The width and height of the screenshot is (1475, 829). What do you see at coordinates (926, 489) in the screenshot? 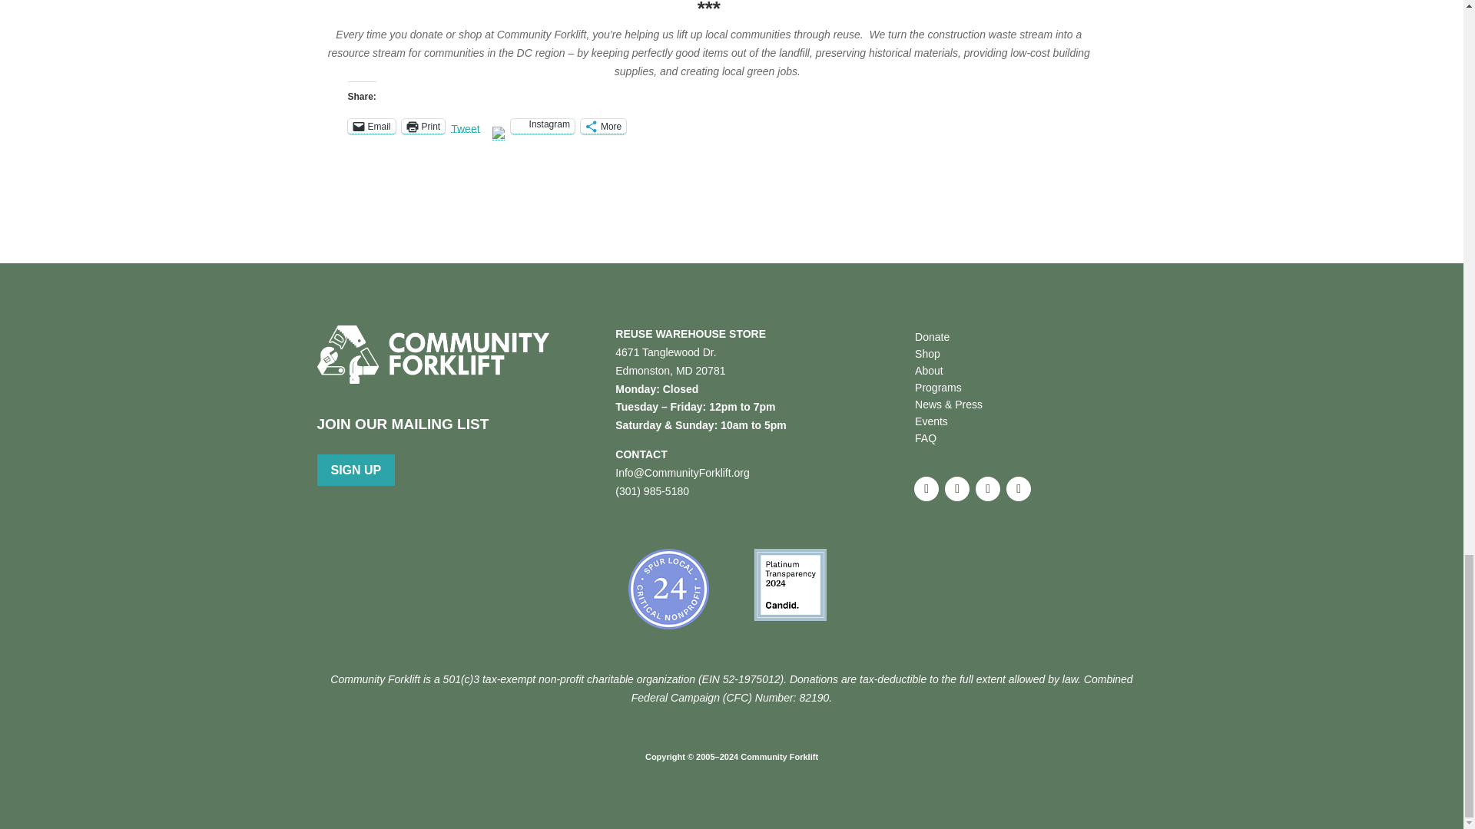
I see `Follow on Facebook` at bounding box center [926, 489].